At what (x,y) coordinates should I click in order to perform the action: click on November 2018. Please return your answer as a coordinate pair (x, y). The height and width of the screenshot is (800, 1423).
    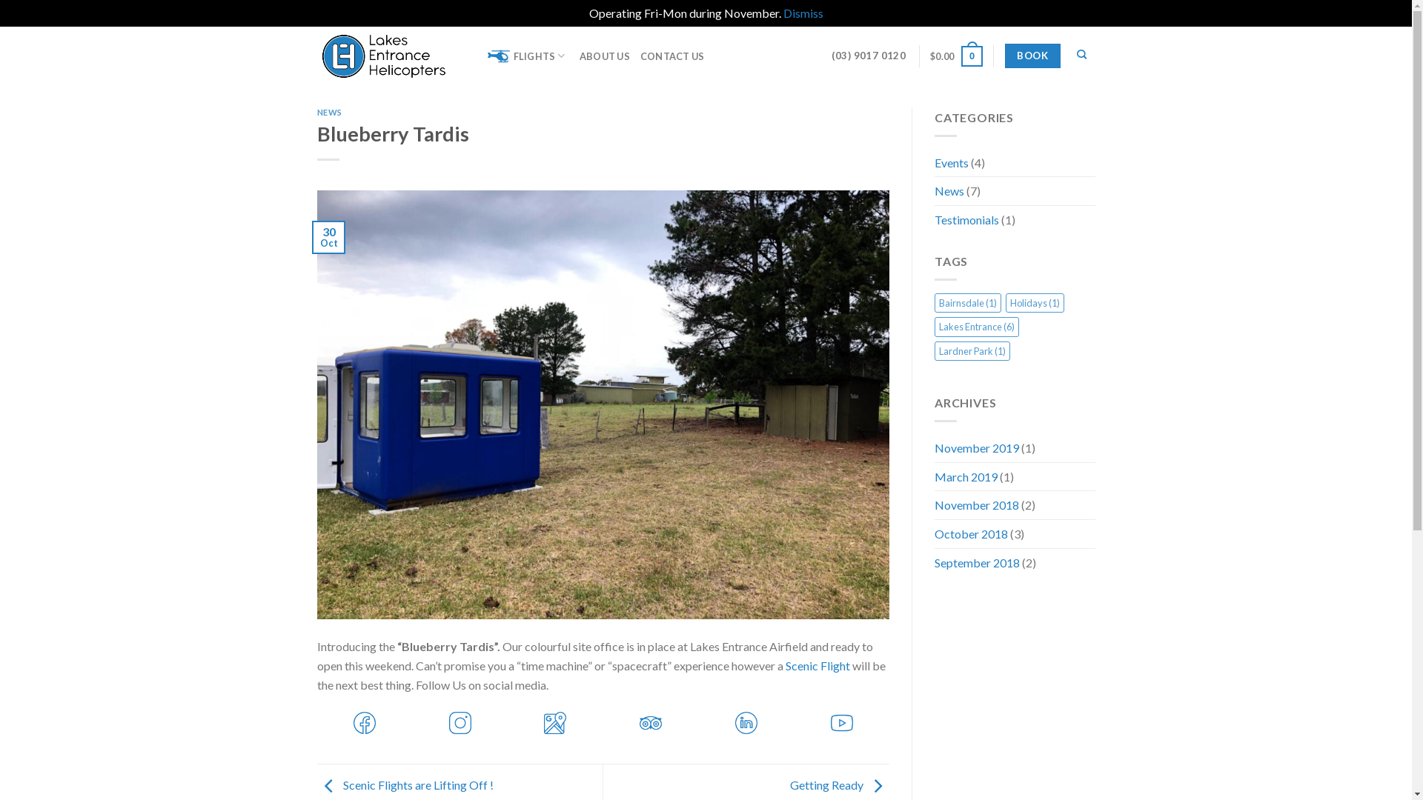
    Looking at the image, I should click on (977, 505).